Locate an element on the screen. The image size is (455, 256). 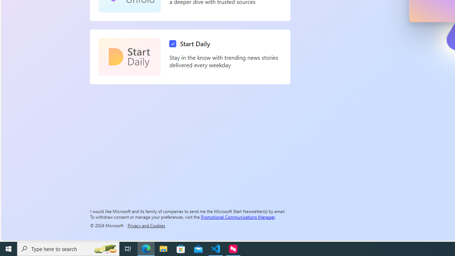
Start Daily is located at coordinates (191, 44).